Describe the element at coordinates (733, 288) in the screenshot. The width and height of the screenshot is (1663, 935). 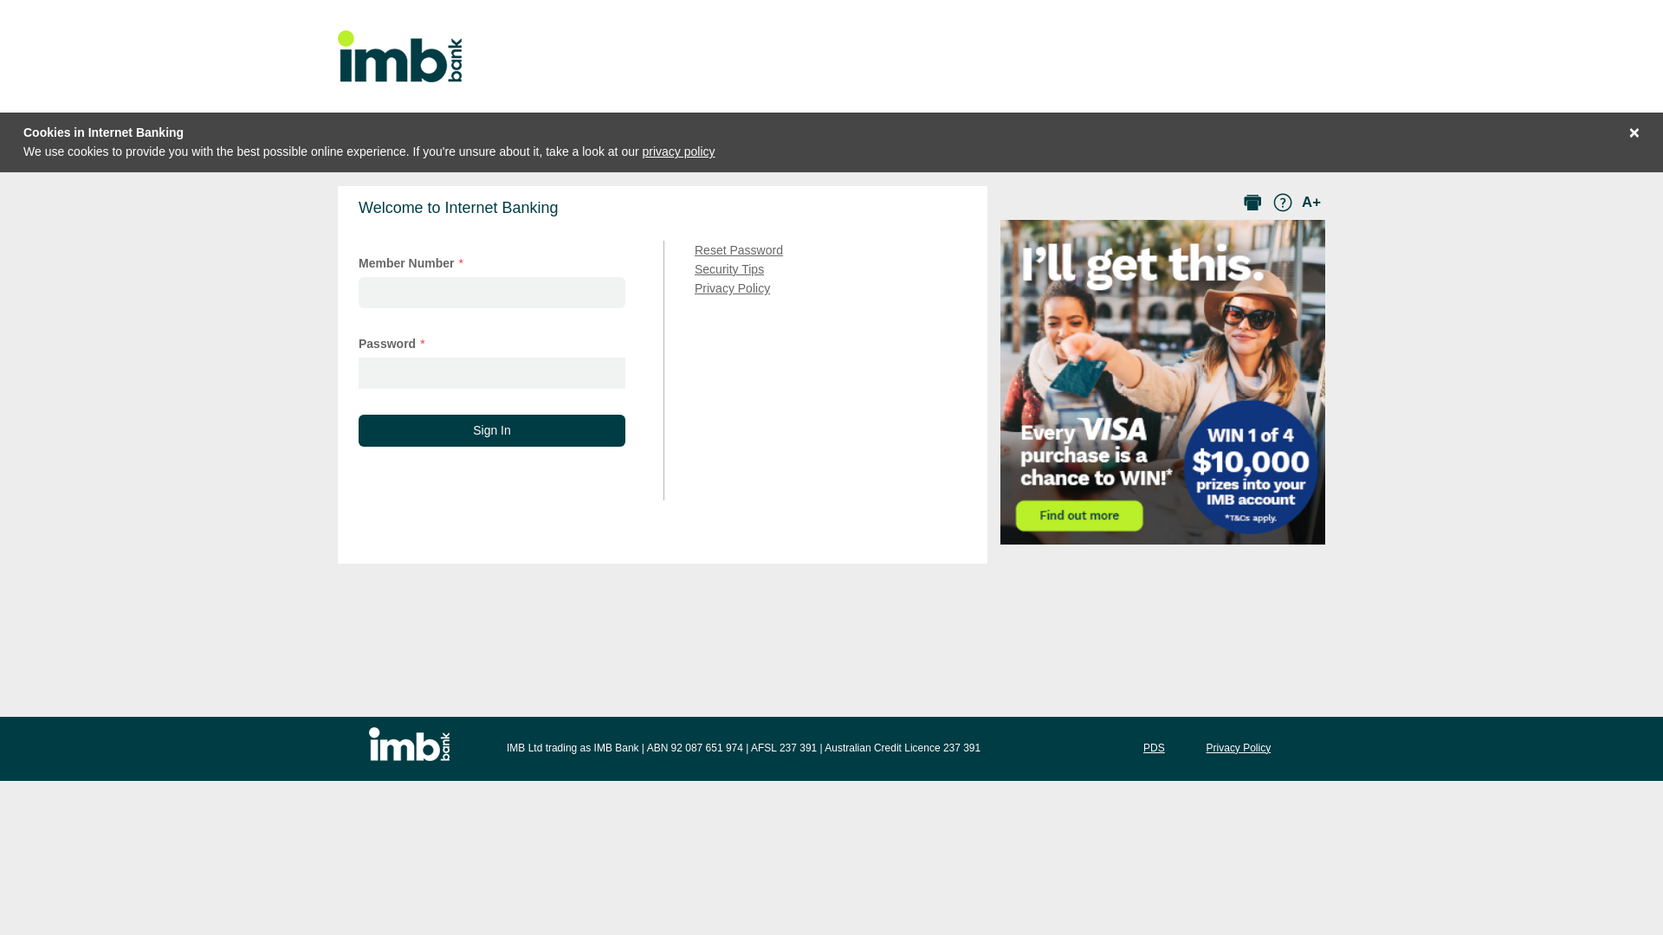
I see `Privacy Policy` at that location.